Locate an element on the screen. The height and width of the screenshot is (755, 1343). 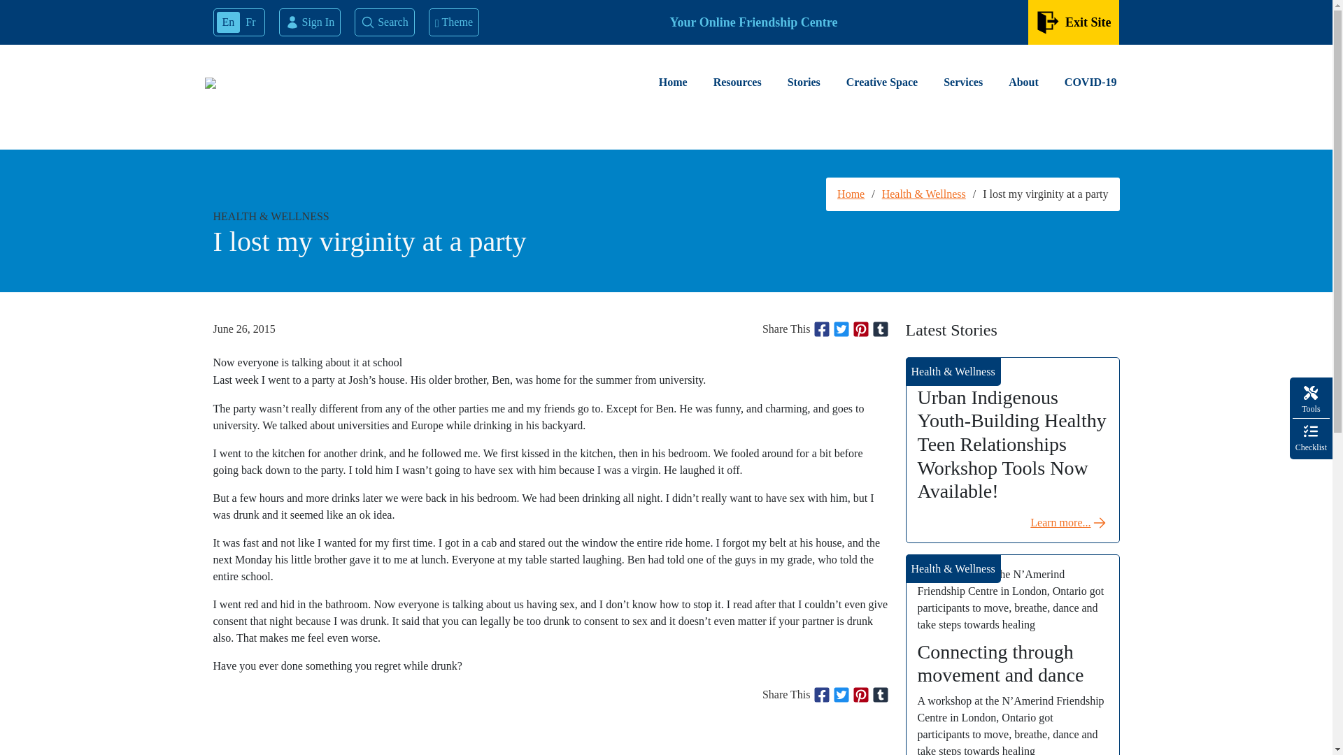
COVID-19 is located at coordinates (1090, 82).